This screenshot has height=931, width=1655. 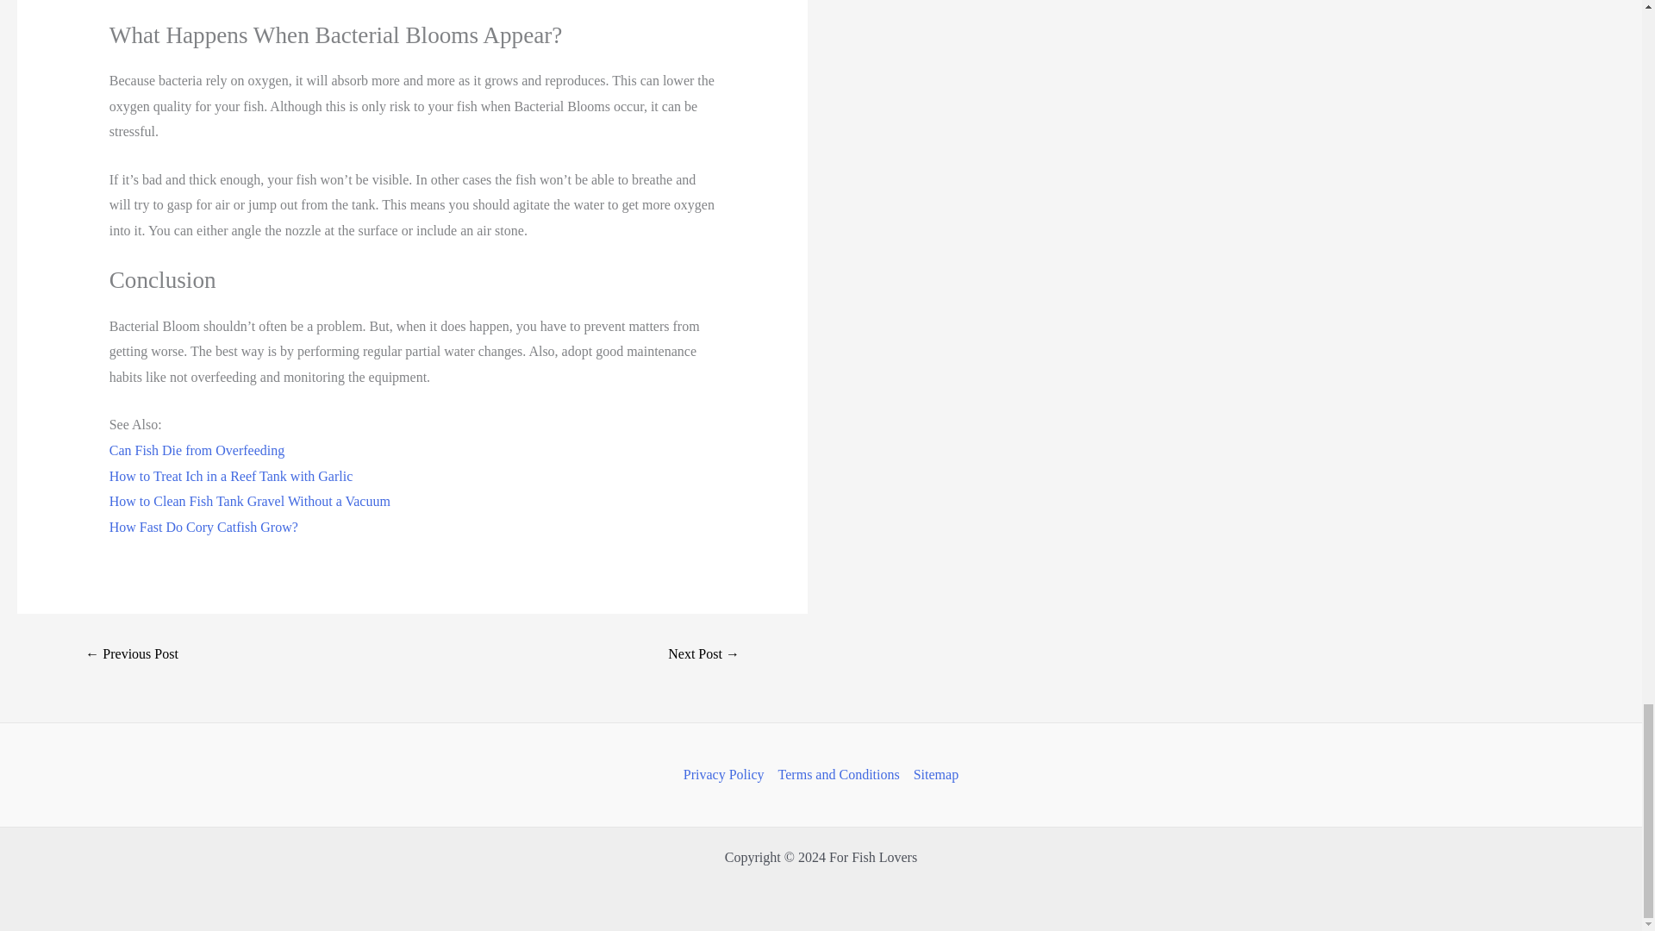 I want to click on Privacy Policy, so click(x=727, y=774).